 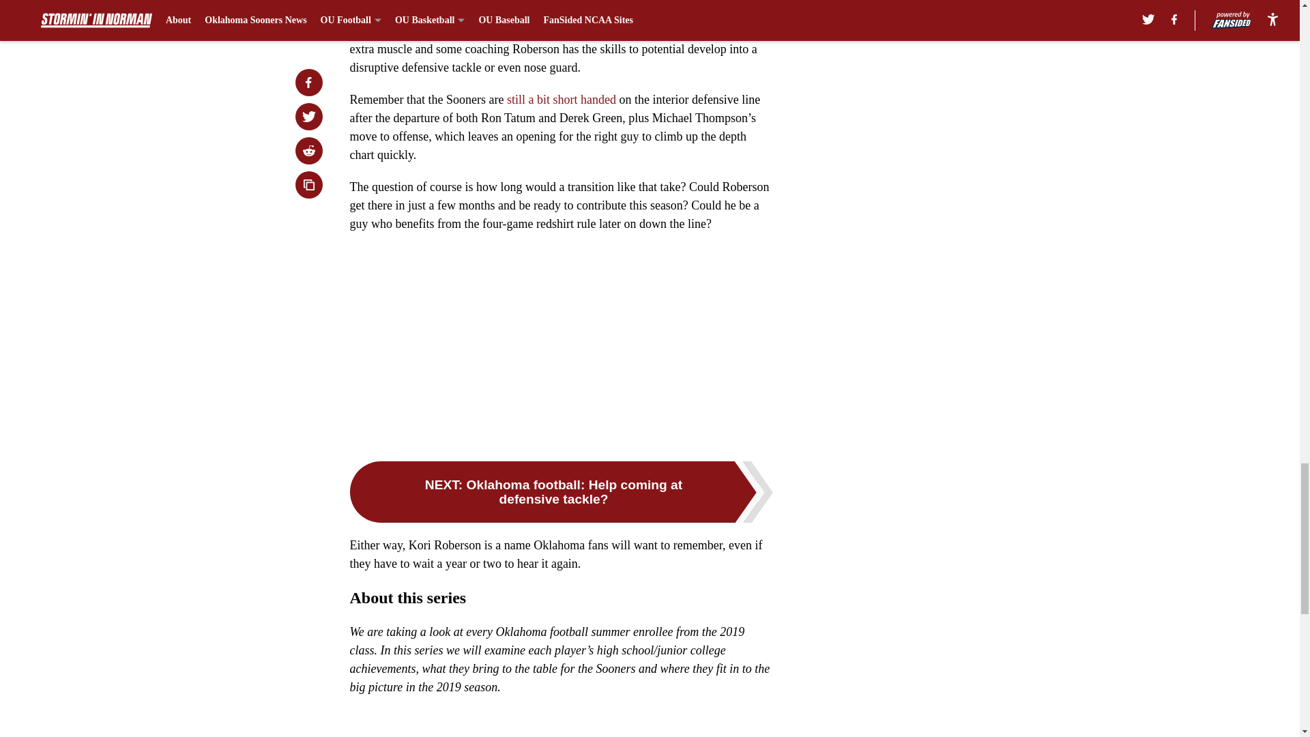 I want to click on NEXT: Oklahoma football: Help coming at defensive tackle?, so click(x=561, y=491).